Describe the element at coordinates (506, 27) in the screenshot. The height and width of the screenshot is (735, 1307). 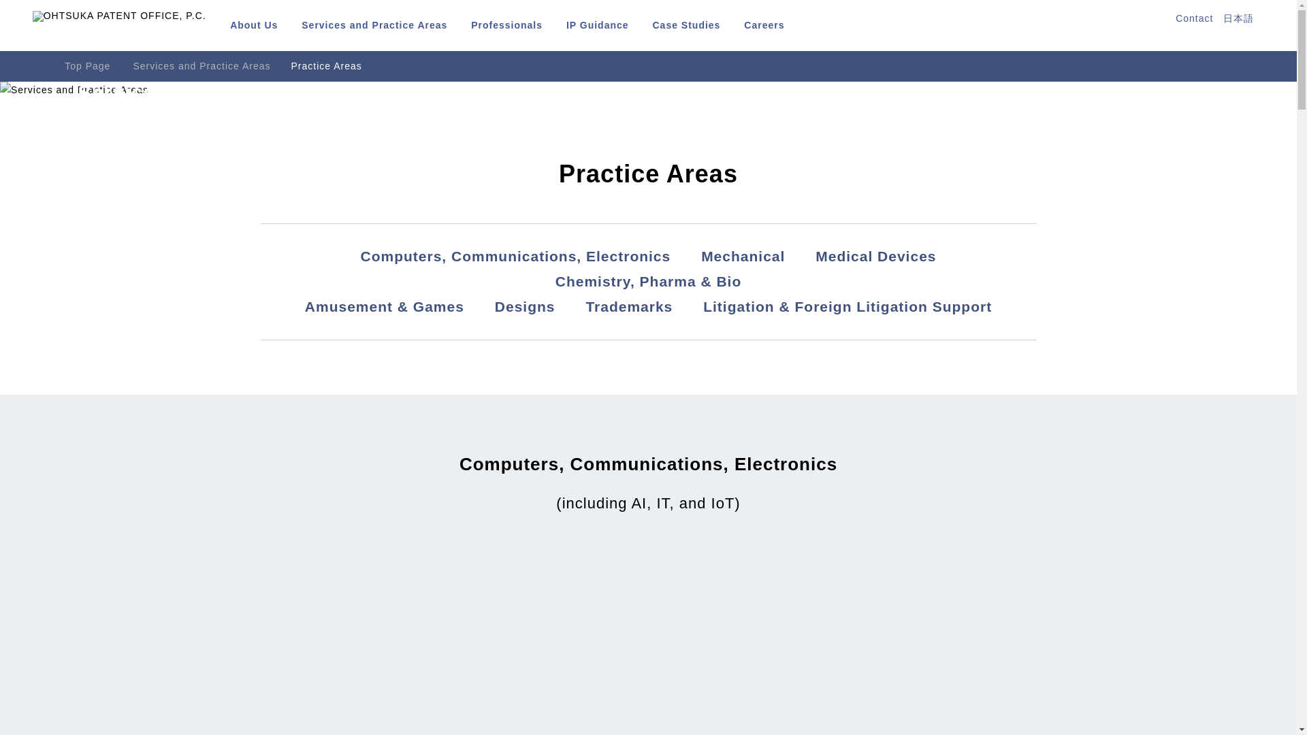
I see `Professionals` at that location.